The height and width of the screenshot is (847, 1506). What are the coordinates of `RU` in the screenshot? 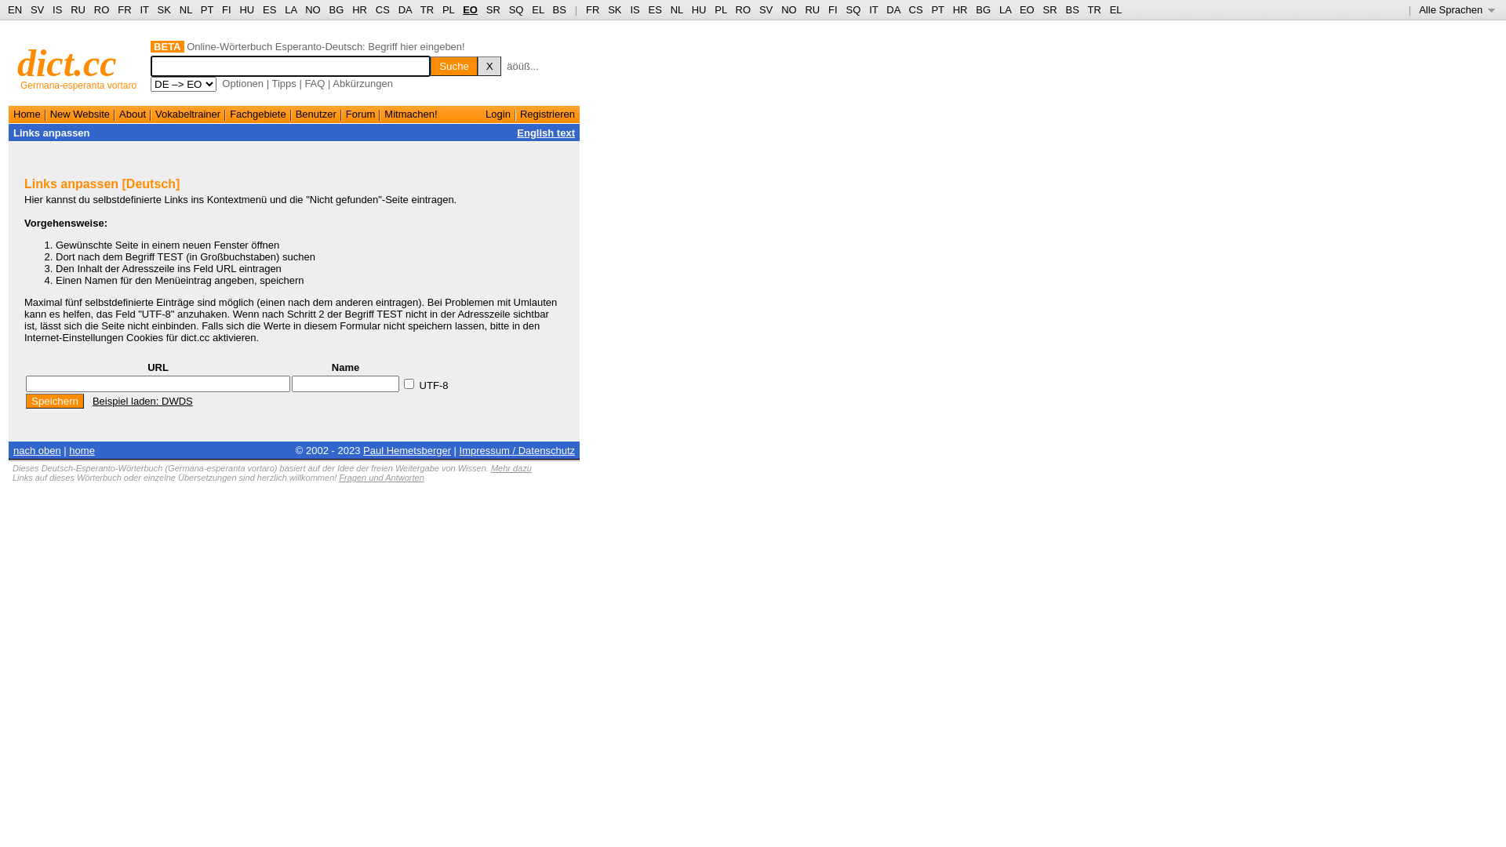 It's located at (78, 9).